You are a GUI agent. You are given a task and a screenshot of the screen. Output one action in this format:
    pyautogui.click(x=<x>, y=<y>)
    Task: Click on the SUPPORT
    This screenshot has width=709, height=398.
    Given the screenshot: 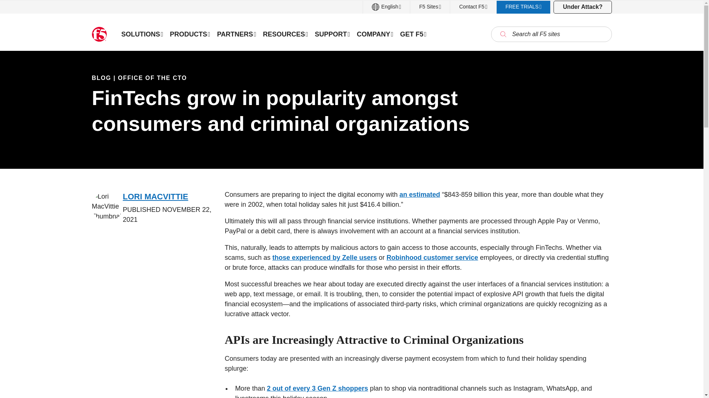 What is the action you would take?
    pyautogui.click(x=333, y=34)
    